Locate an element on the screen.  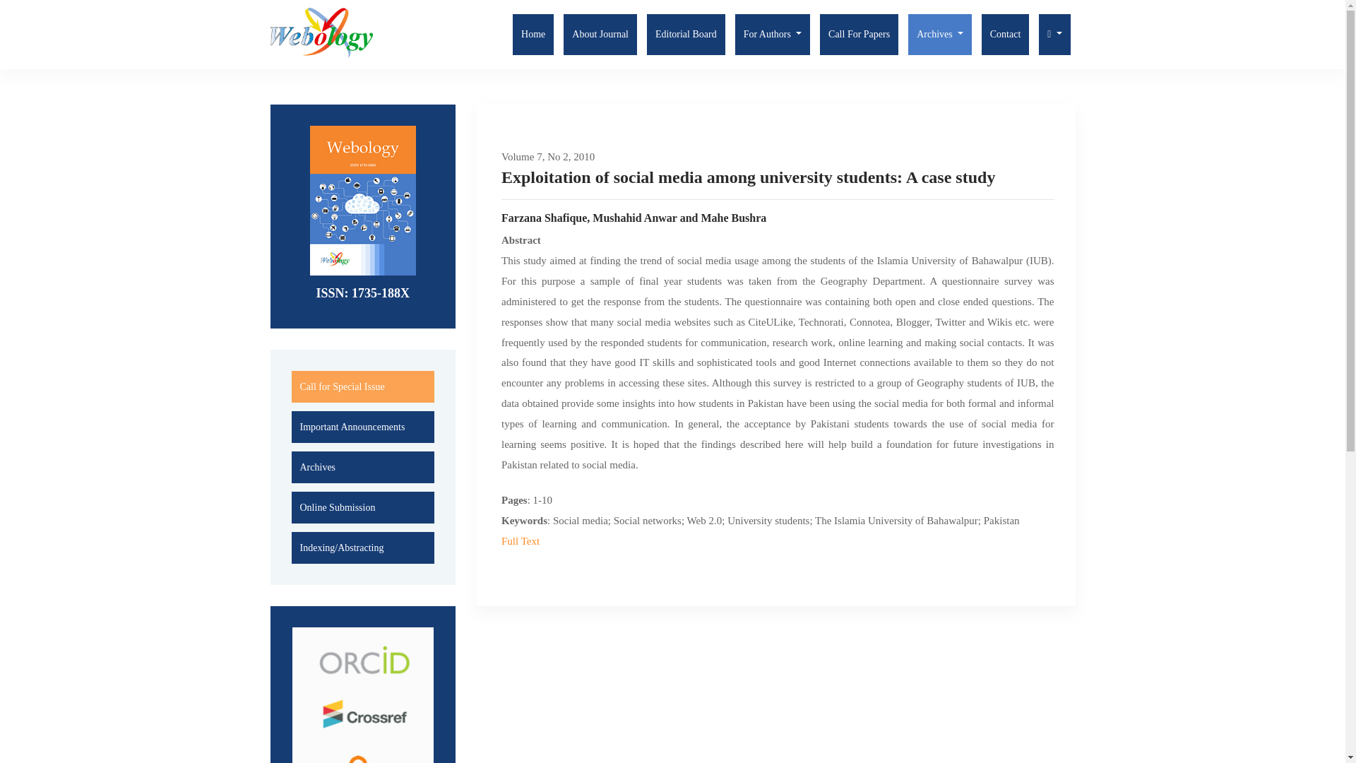
About Journal is located at coordinates (600, 34).